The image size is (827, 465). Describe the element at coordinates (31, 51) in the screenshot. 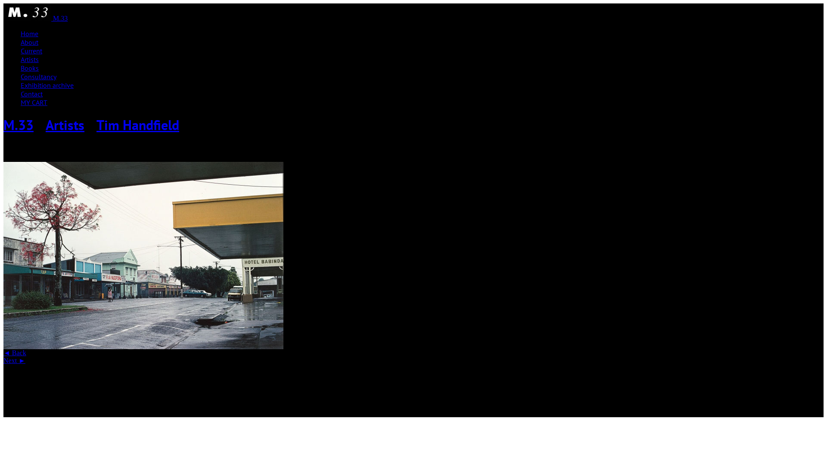

I see `Current` at that location.